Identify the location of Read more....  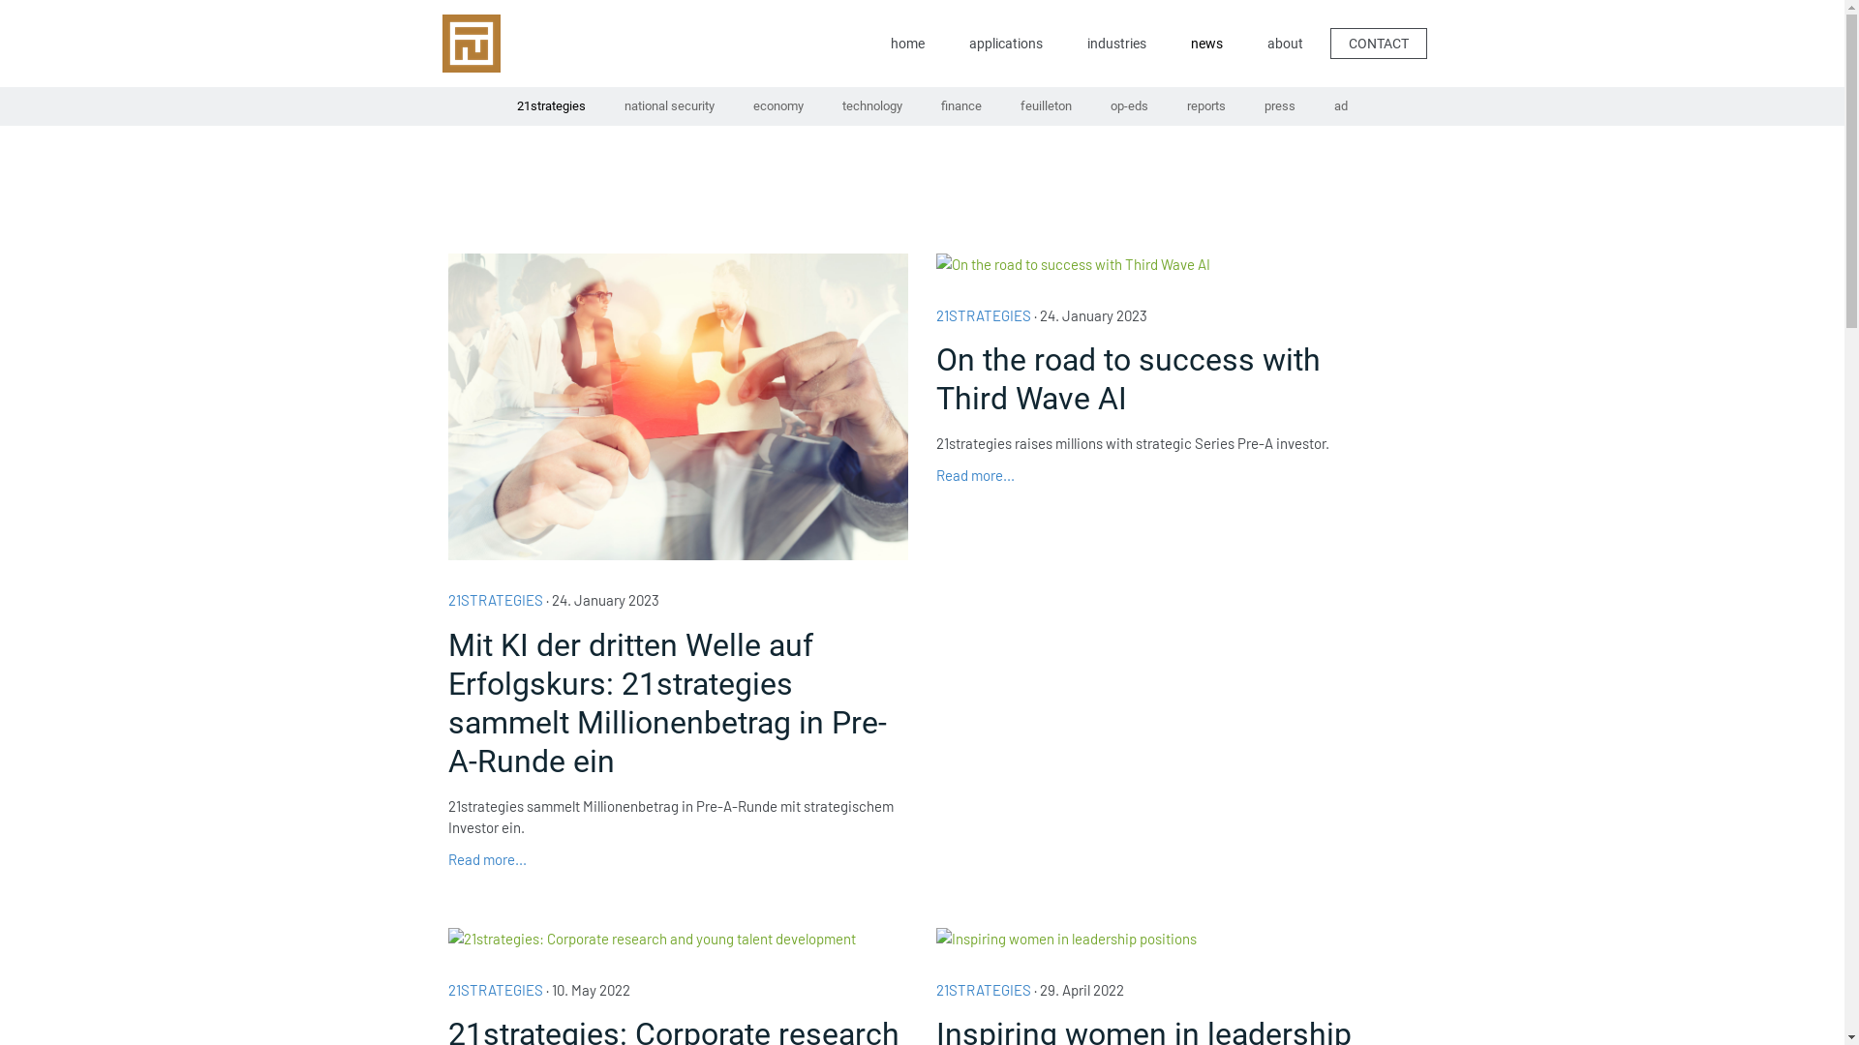
(486, 859).